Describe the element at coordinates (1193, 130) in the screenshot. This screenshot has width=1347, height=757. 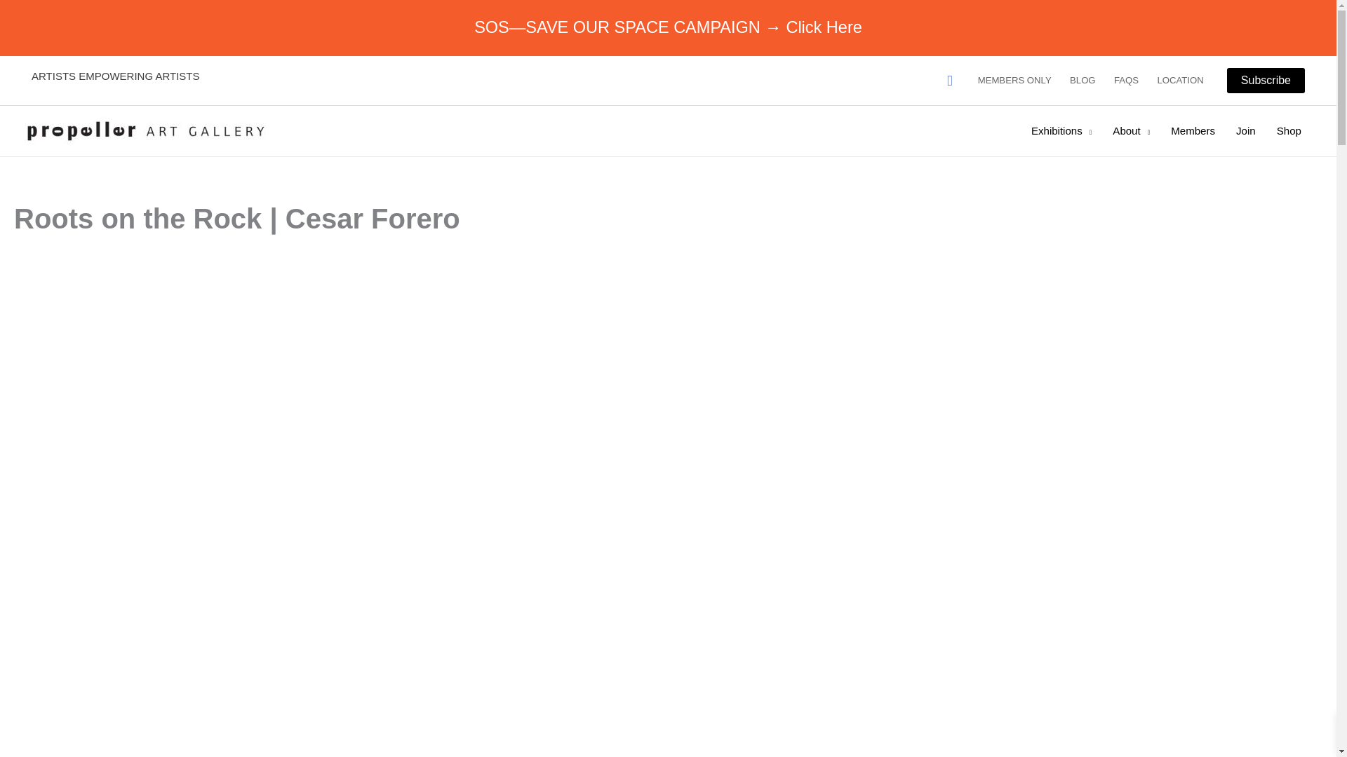
I see `Members` at that location.